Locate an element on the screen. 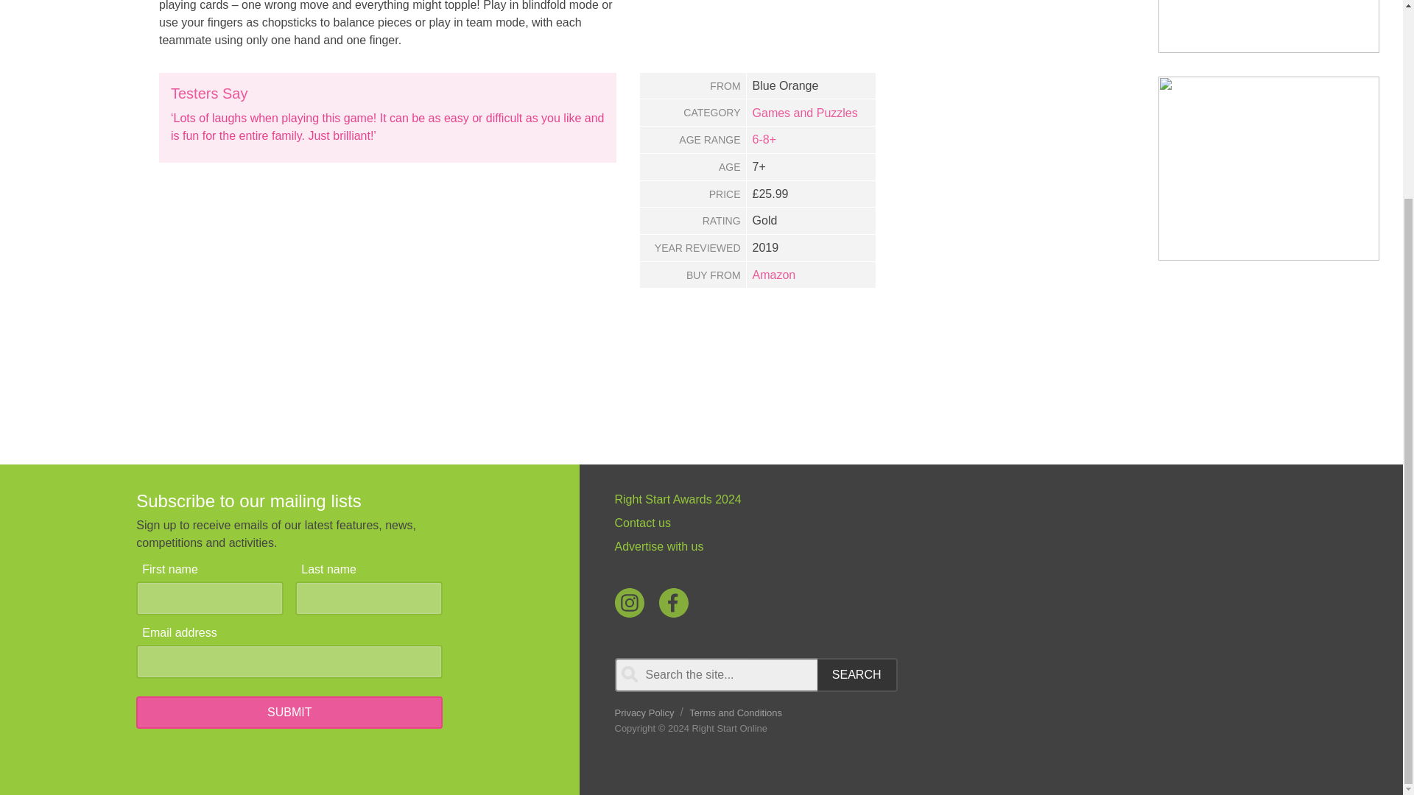  Advertise with us is located at coordinates (868, 546).